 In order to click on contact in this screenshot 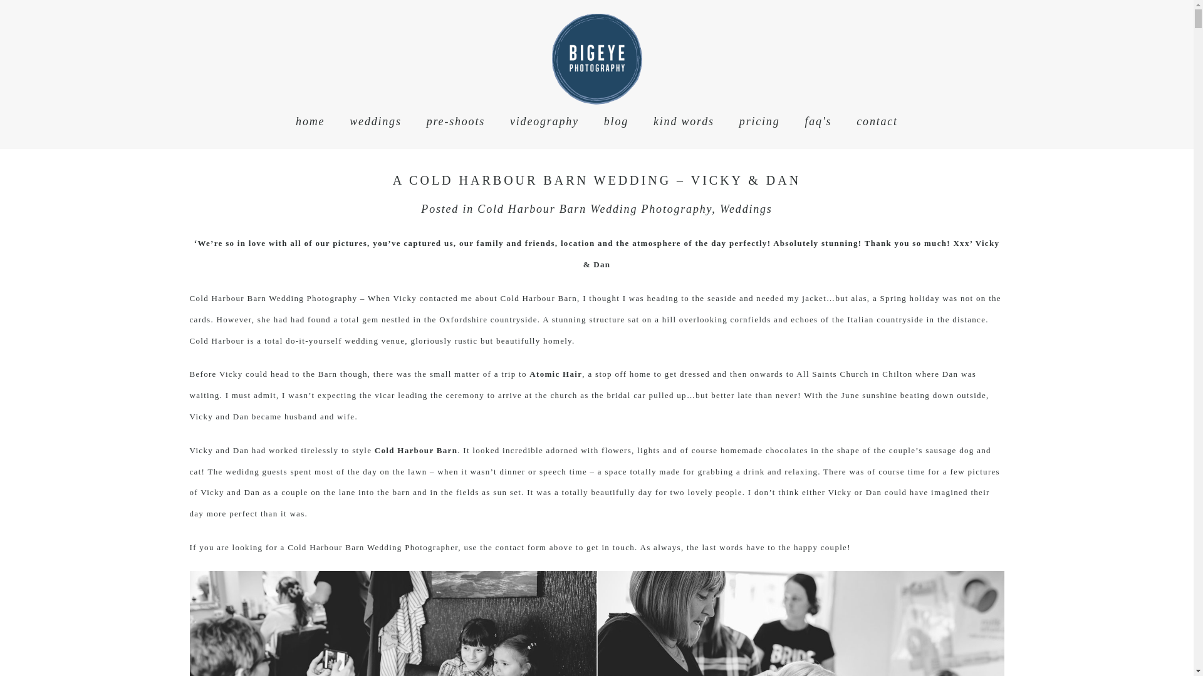, I will do `click(877, 121)`.